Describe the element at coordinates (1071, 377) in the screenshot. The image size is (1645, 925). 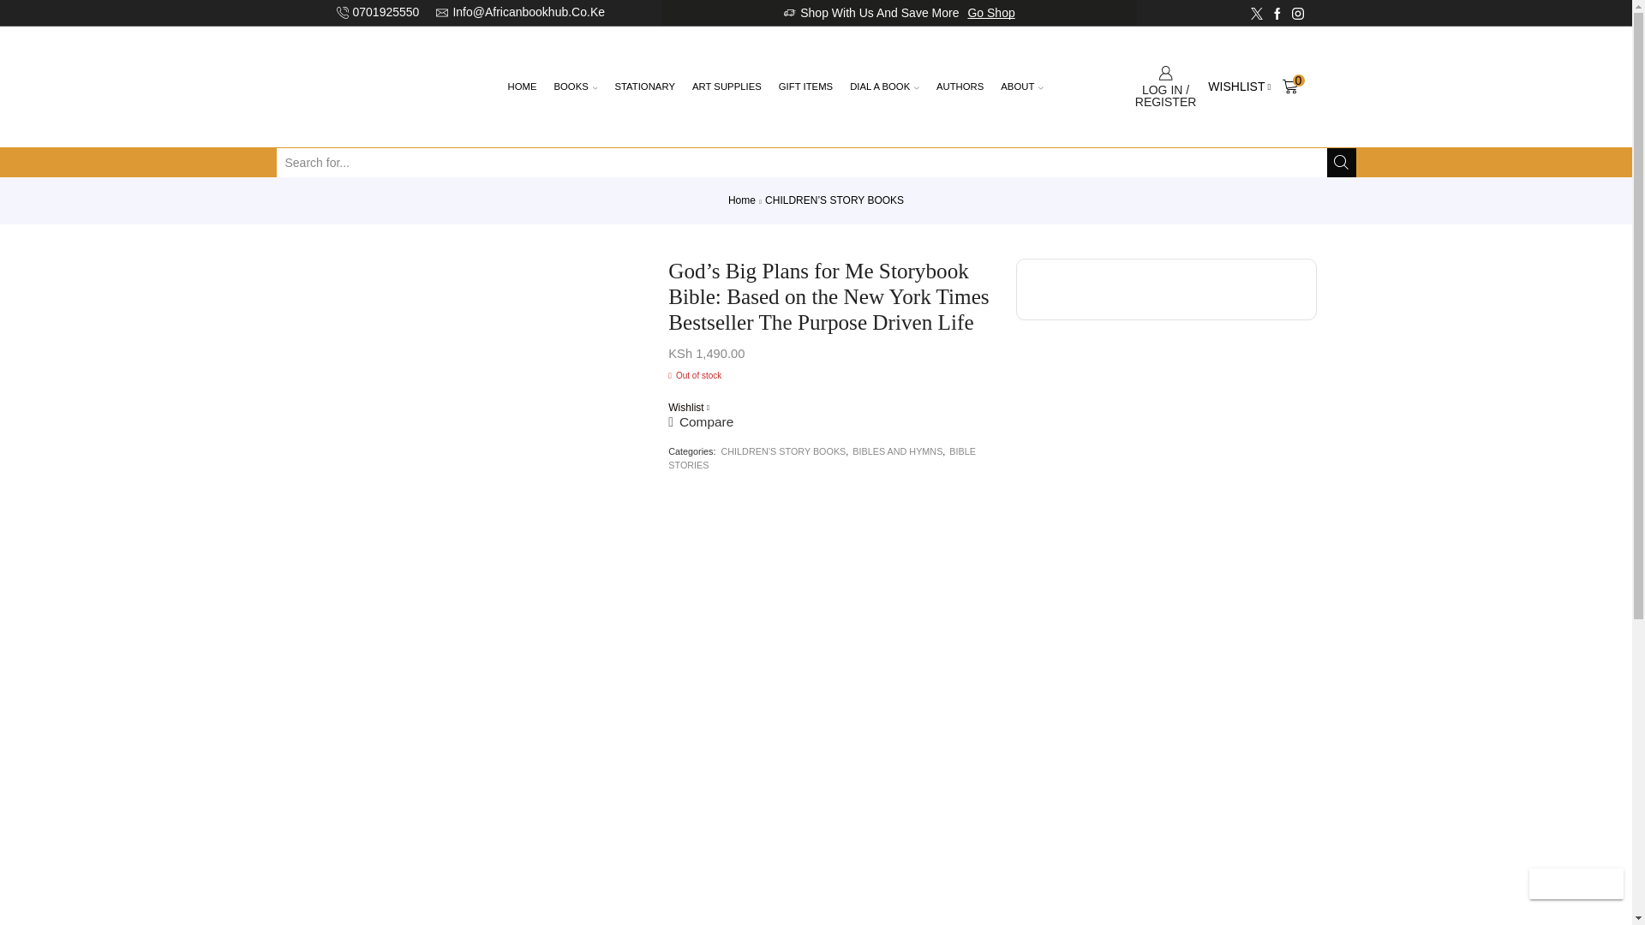
I see `Log in` at that location.